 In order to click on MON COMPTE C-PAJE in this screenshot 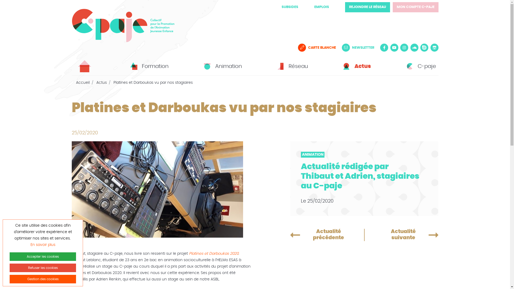, I will do `click(415, 7)`.